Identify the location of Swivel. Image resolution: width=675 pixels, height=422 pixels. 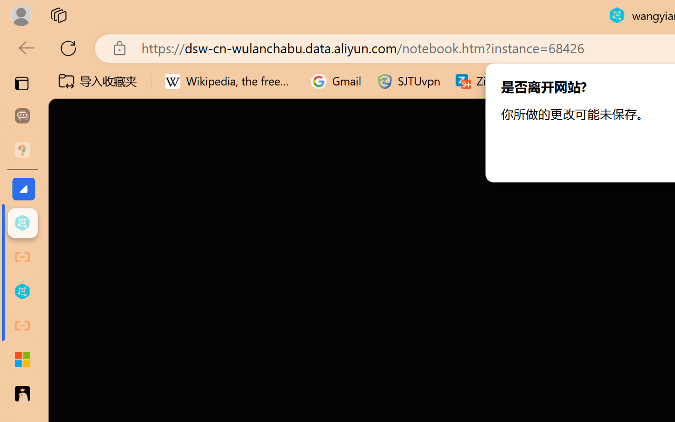
(579, 59).